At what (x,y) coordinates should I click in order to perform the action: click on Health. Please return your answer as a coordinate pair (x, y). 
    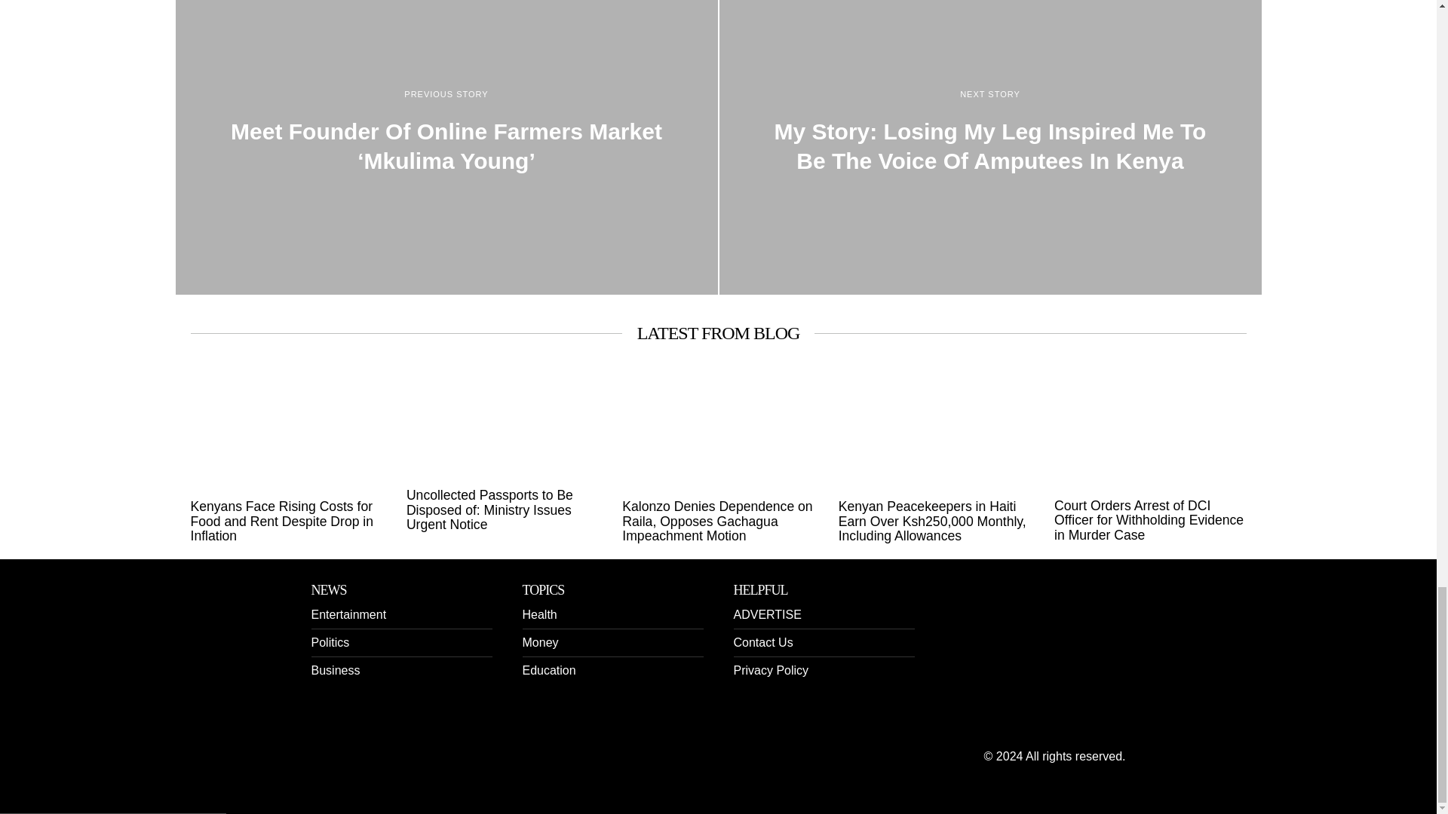
    Looking at the image, I should click on (538, 614).